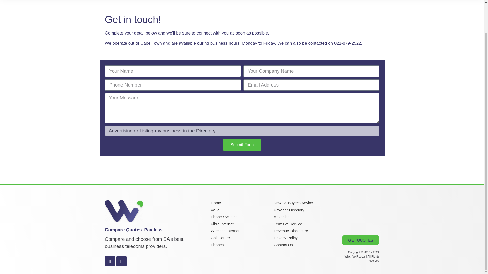 This screenshot has height=274, width=488. I want to click on WhichVoIP Logo-16, so click(124, 211).